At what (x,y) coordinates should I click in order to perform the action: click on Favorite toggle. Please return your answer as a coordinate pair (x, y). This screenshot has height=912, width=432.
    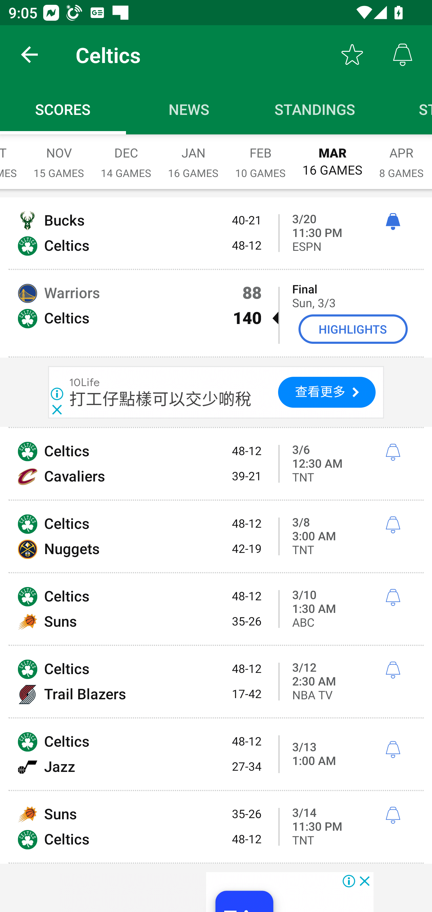
    Looking at the image, I should click on (352, 55).